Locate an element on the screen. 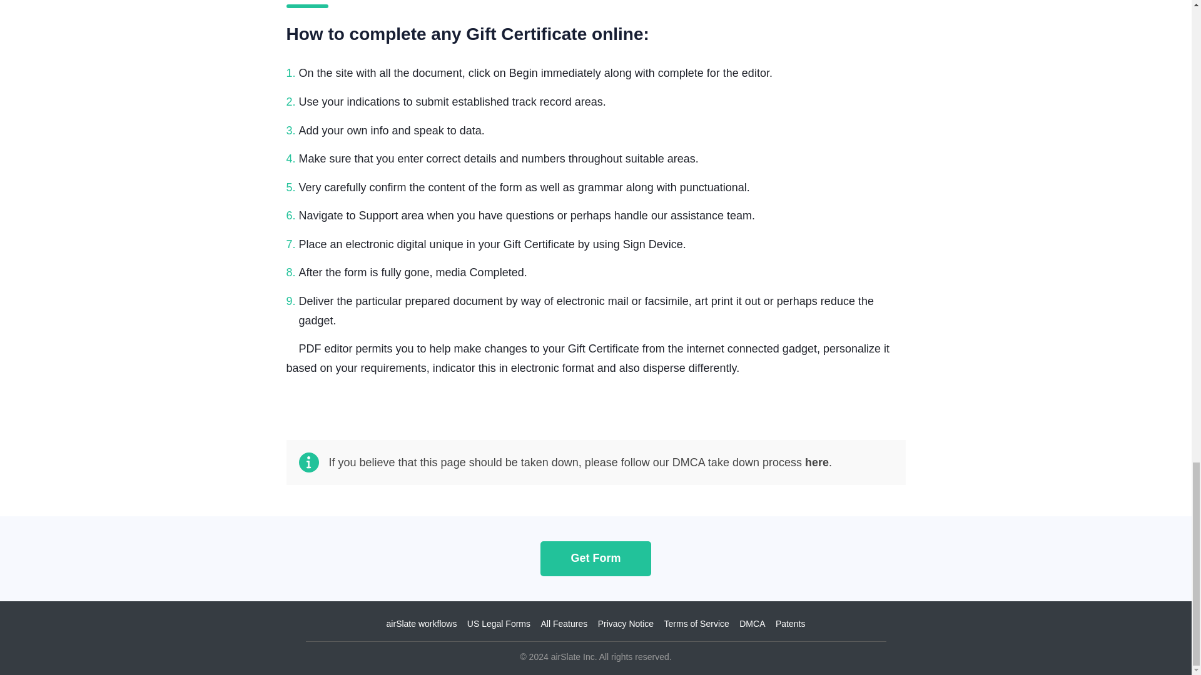 This screenshot has height=675, width=1201. Terms of Service is located at coordinates (696, 624).